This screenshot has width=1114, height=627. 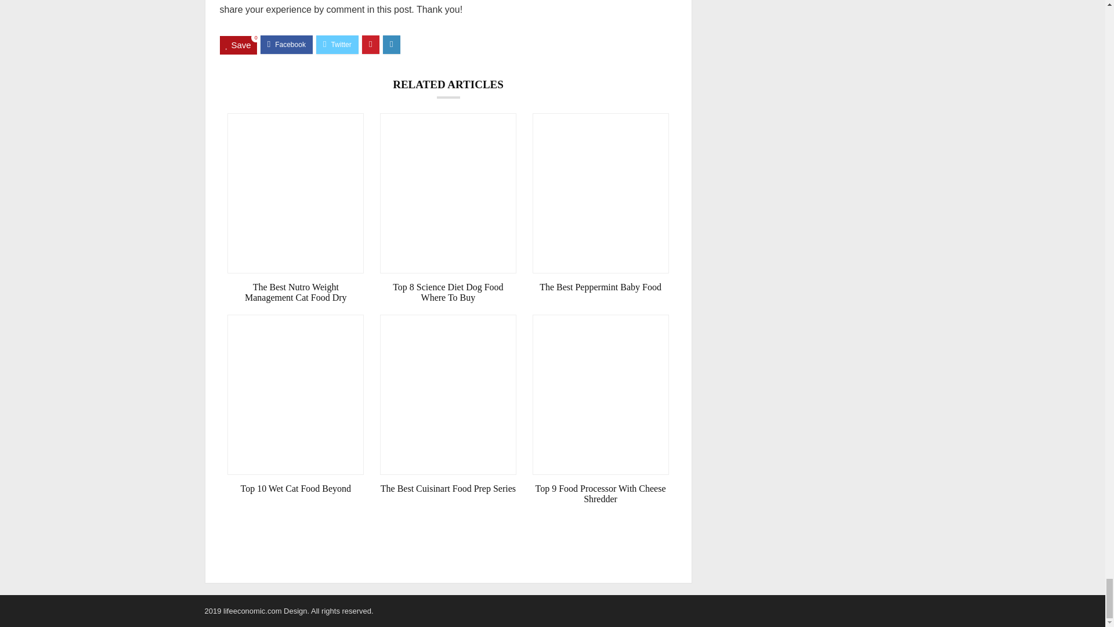 What do you see at coordinates (295, 489) in the screenshot?
I see `Top 10 Wet Cat Food Beyond` at bounding box center [295, 489].